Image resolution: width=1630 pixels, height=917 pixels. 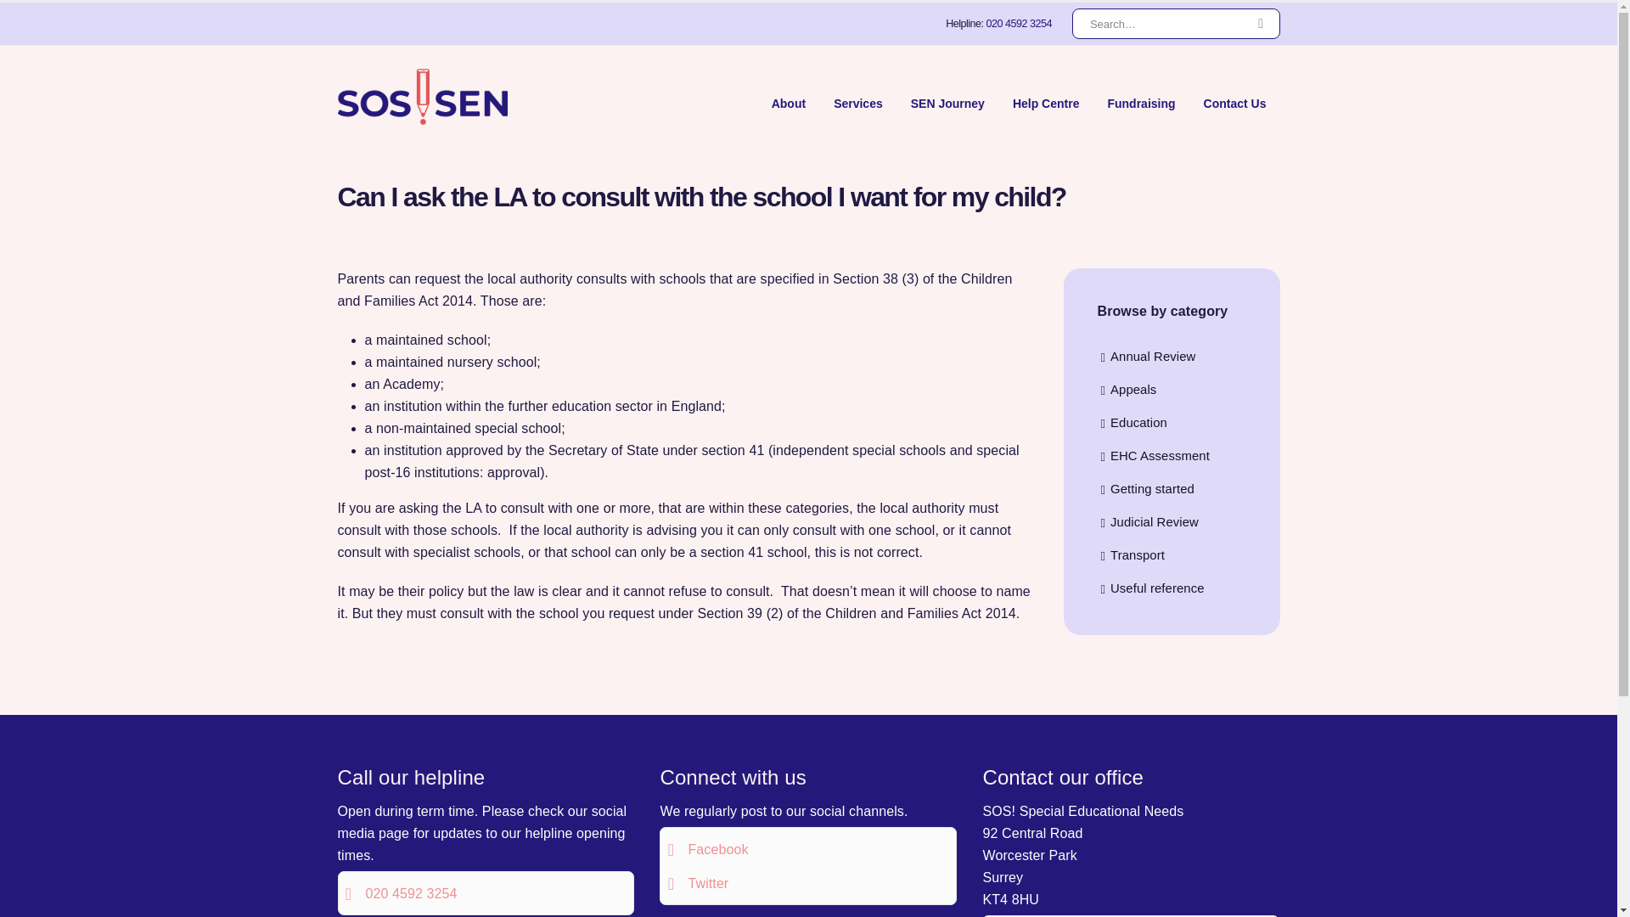 I want to click on Fundraising, so click(x=1141, y=103).